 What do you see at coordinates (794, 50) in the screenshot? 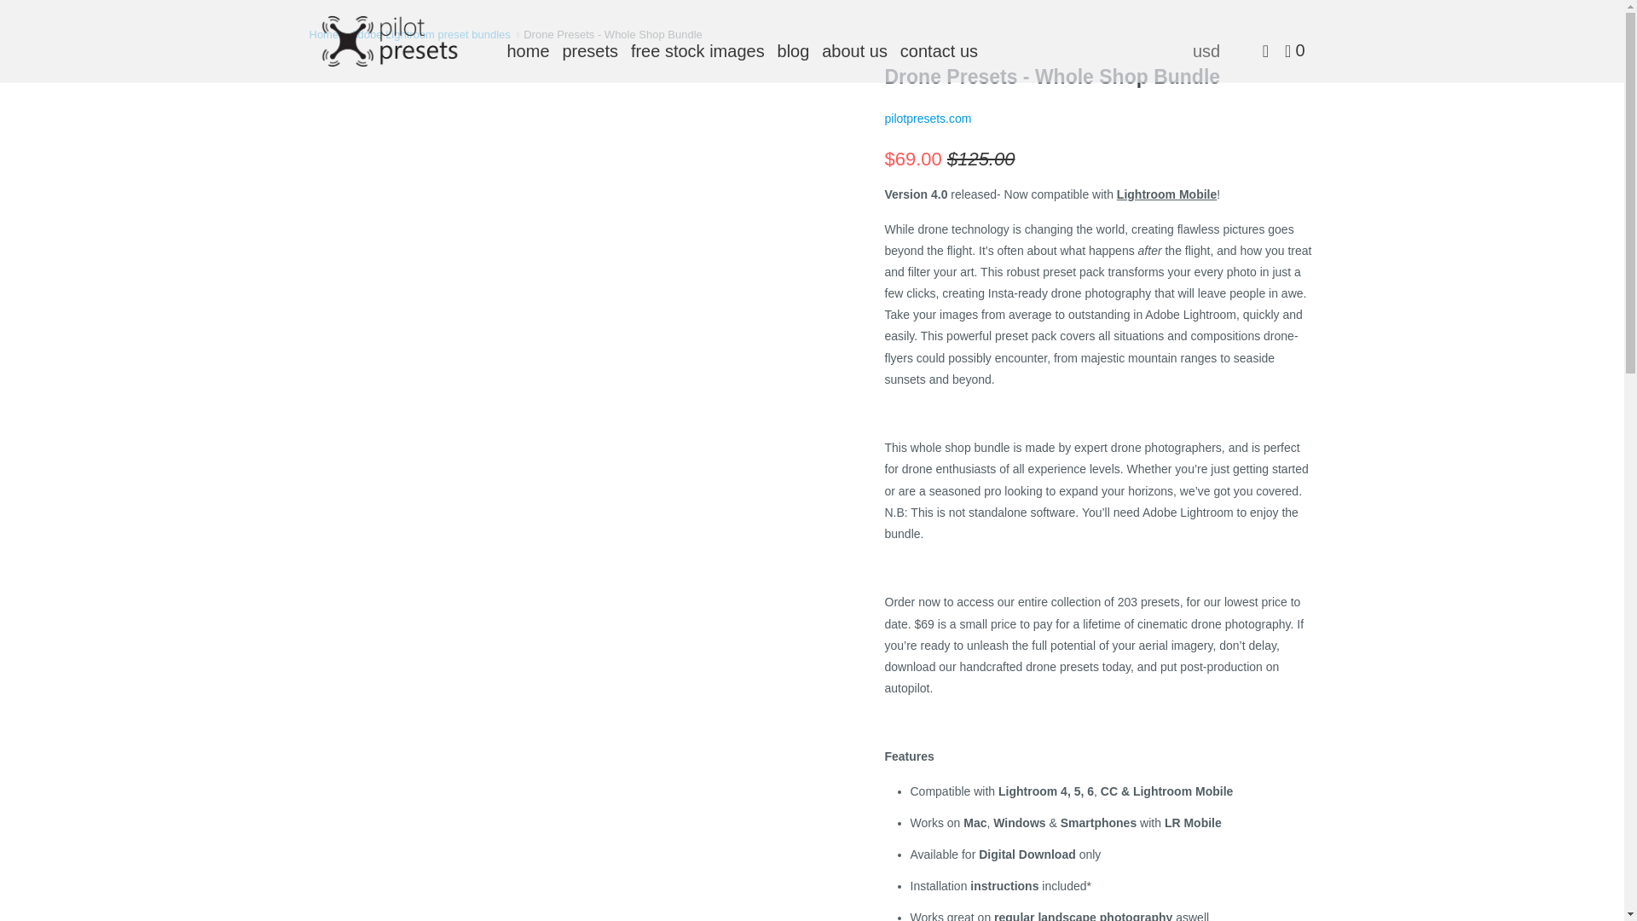
I see `blog` at bounding box center [794, 50].